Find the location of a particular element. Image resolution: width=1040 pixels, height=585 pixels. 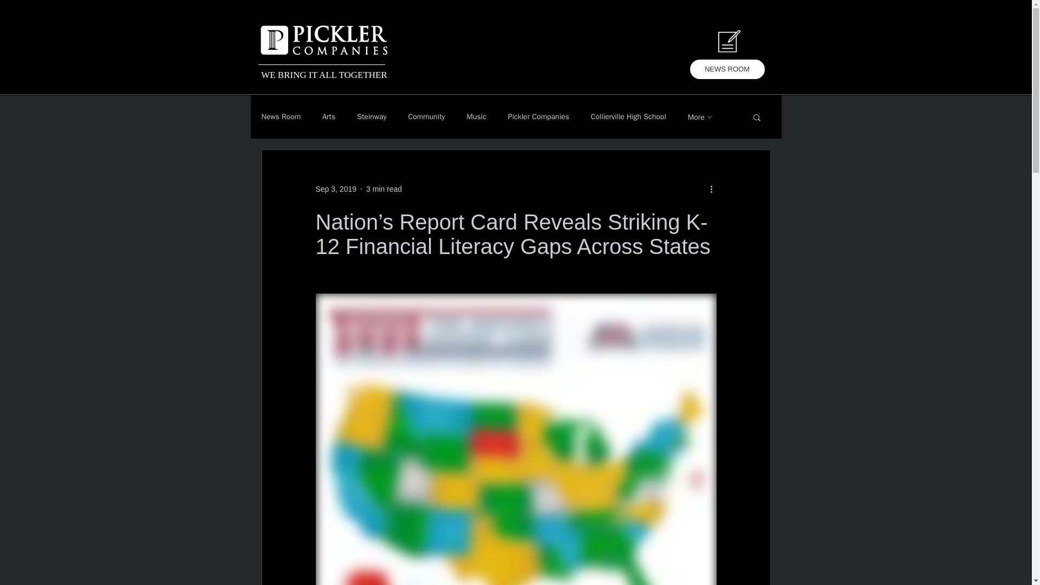

Pickler Companies is located at coordinates (538, 117).